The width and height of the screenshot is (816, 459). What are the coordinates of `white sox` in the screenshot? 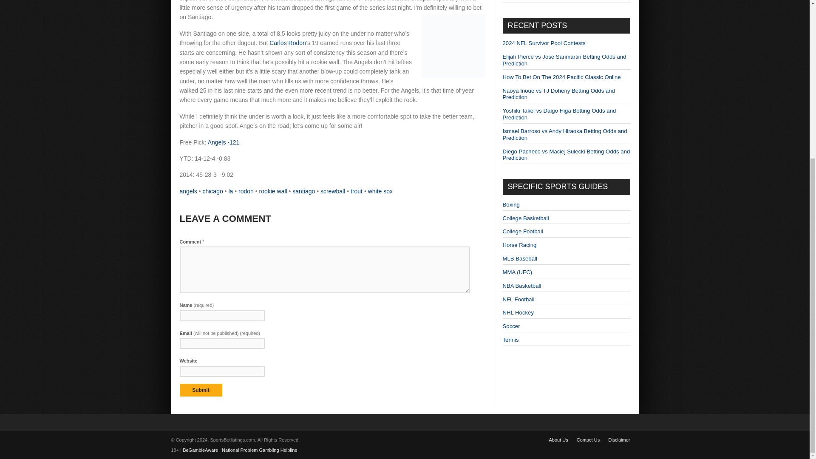 It's located at (380, 191).